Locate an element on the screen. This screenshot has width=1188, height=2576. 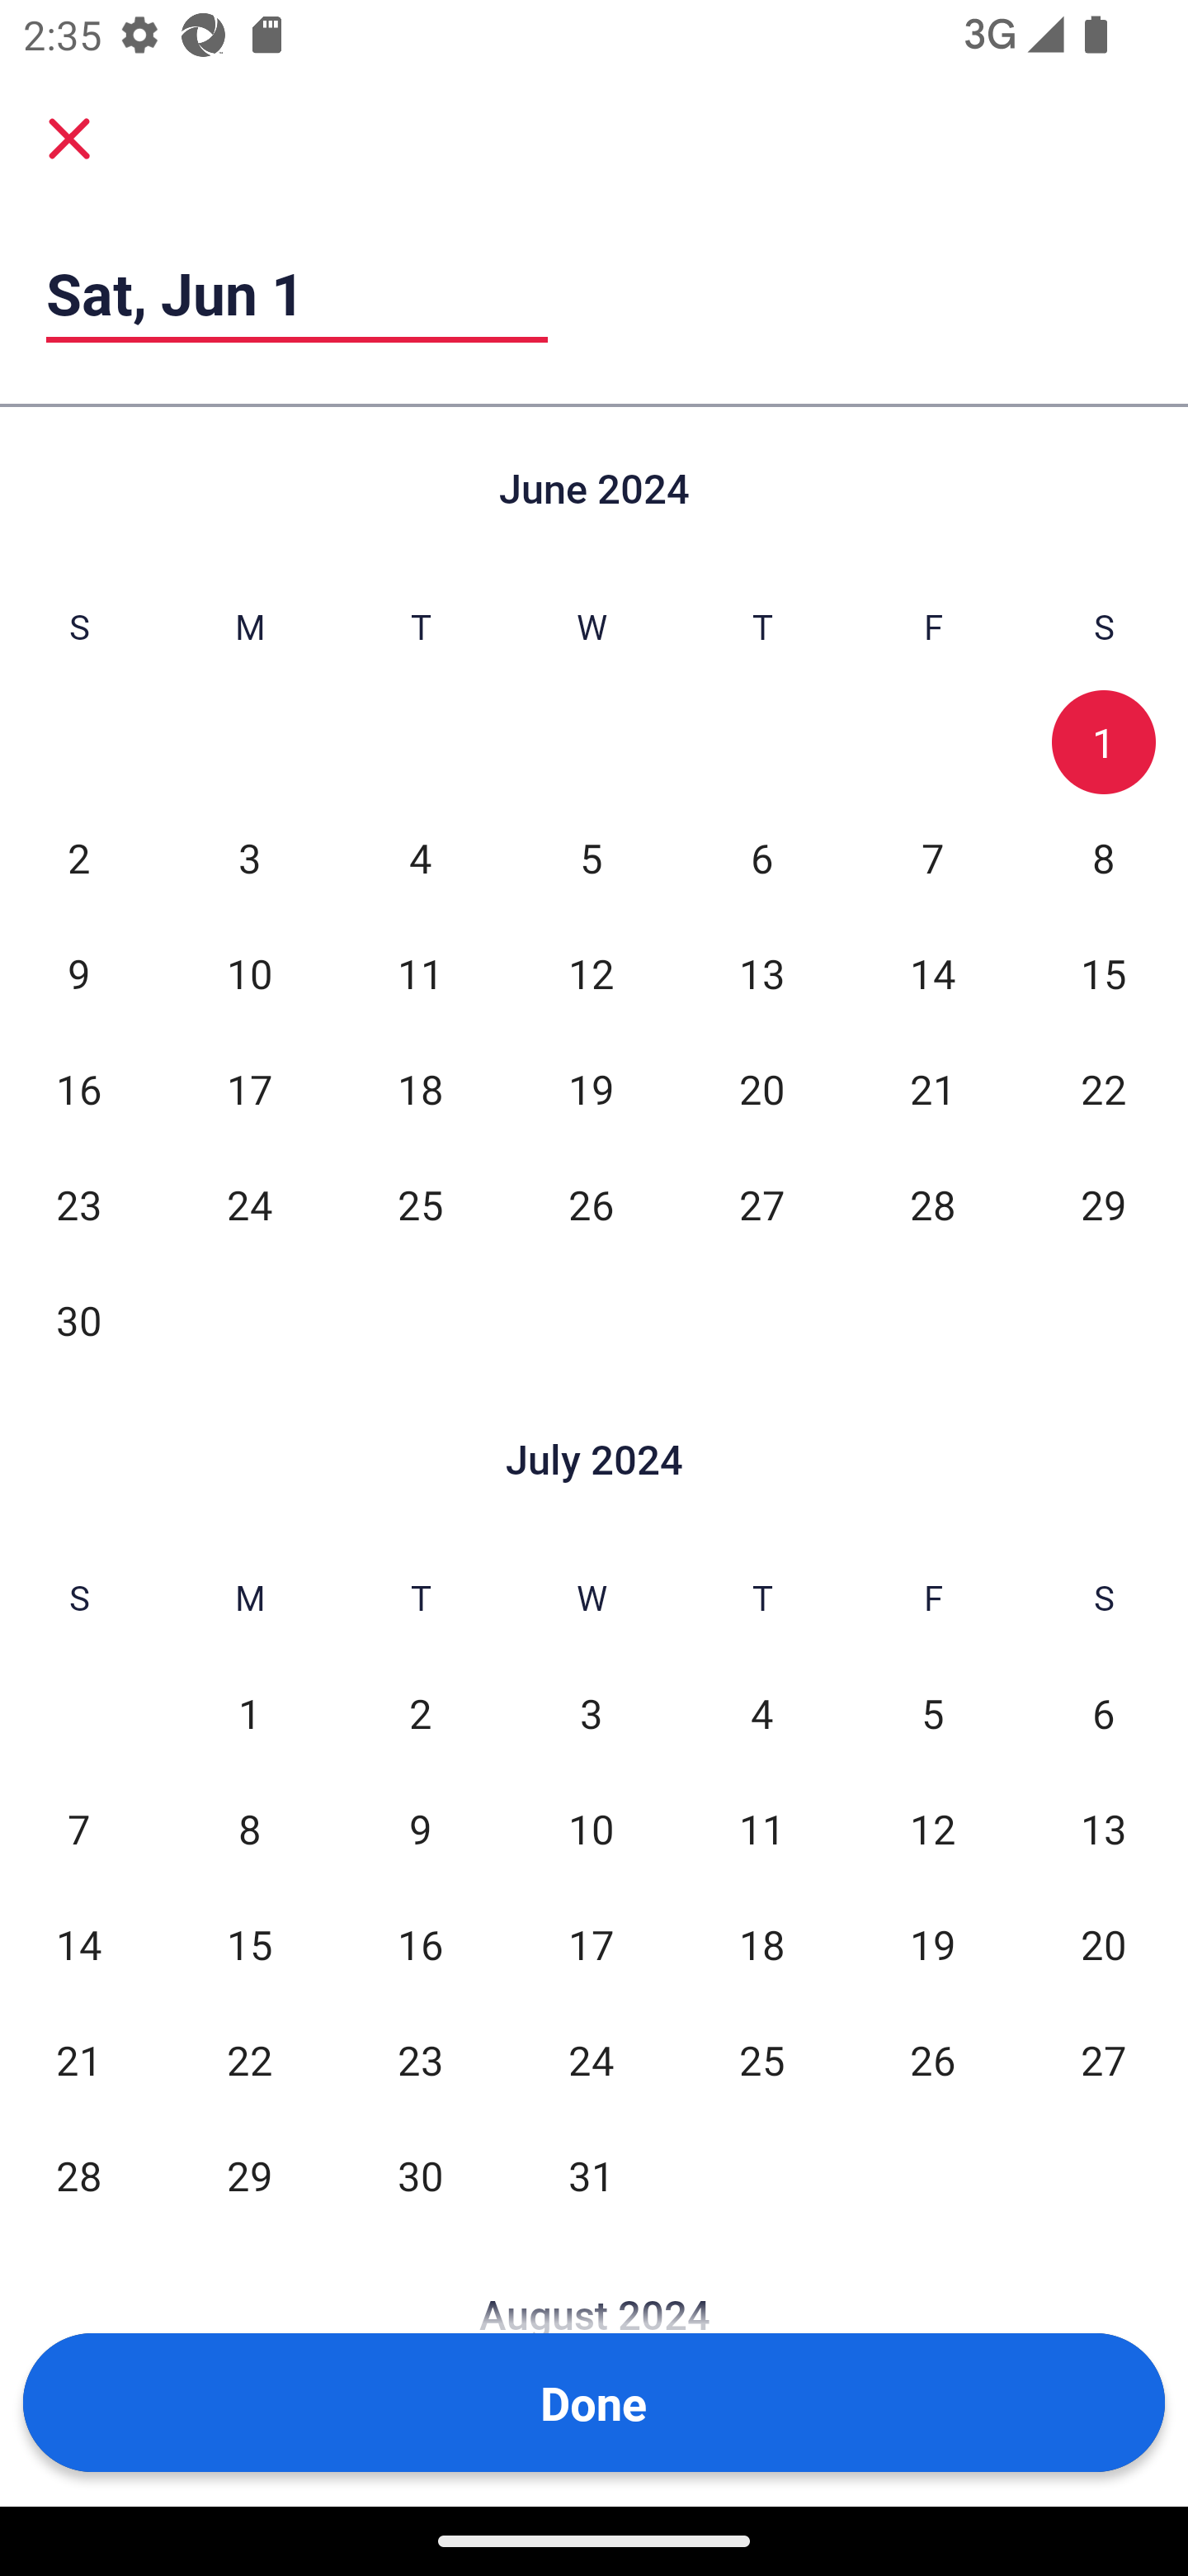
Cancel is located at coordinates (69, 137).